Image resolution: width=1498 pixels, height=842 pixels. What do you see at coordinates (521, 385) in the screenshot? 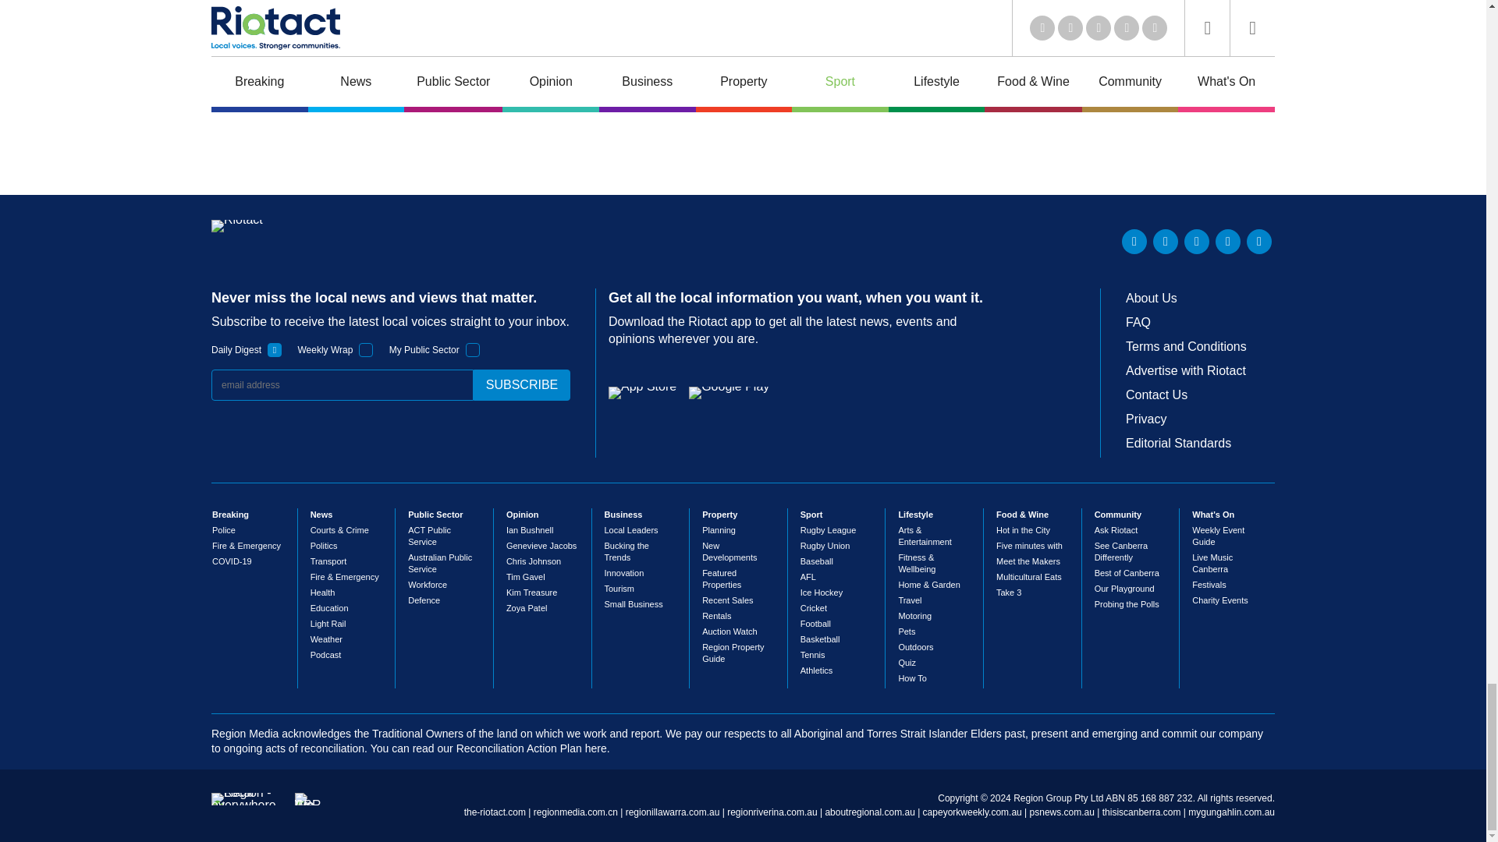
I see `subscribe` at bounding box center [521, 385].